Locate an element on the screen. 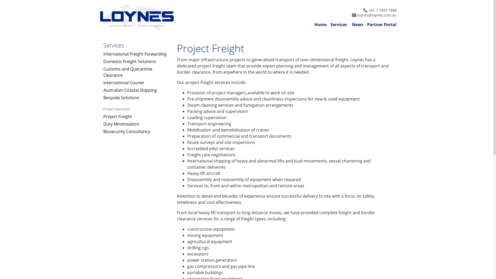  News
(current) is located at coordinates (358, 25).